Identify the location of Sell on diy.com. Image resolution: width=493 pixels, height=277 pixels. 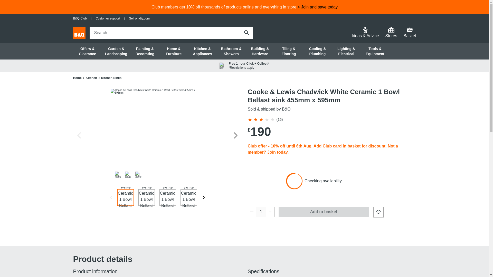
(139, 18).